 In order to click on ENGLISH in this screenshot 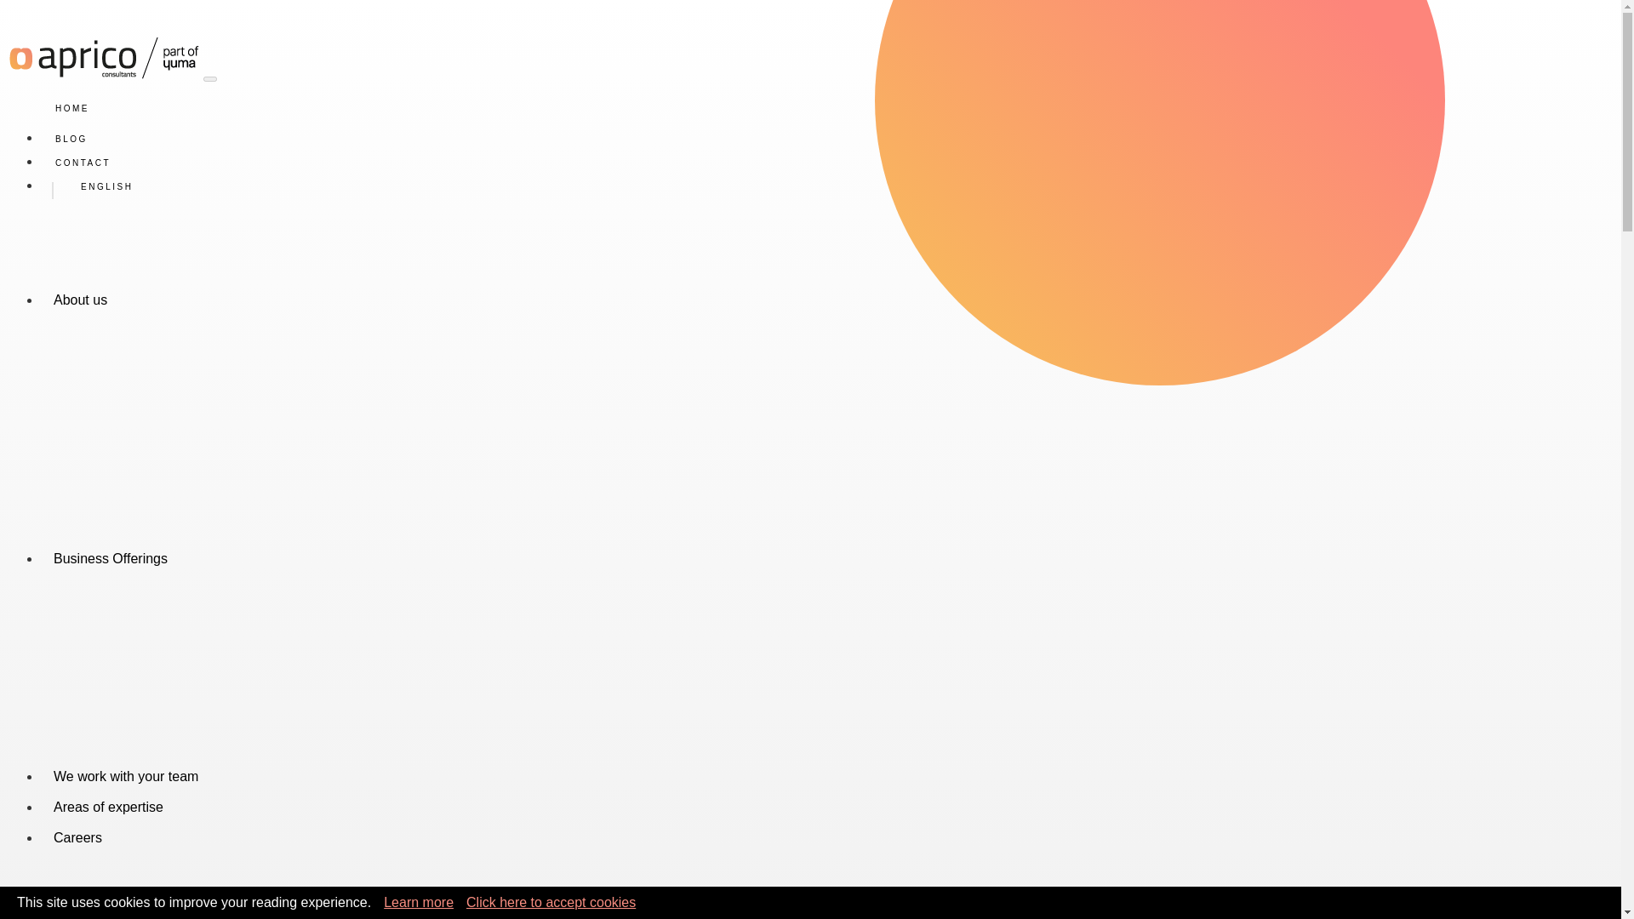, I will do `click(99, 191)`.